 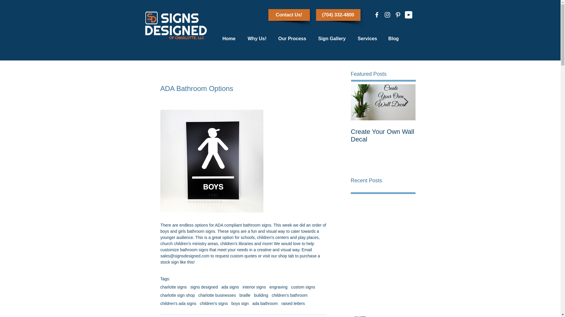 What do you see at coordinates (229, 39) in the screenshot?
I see `Home` at bounding box center [229, 39].